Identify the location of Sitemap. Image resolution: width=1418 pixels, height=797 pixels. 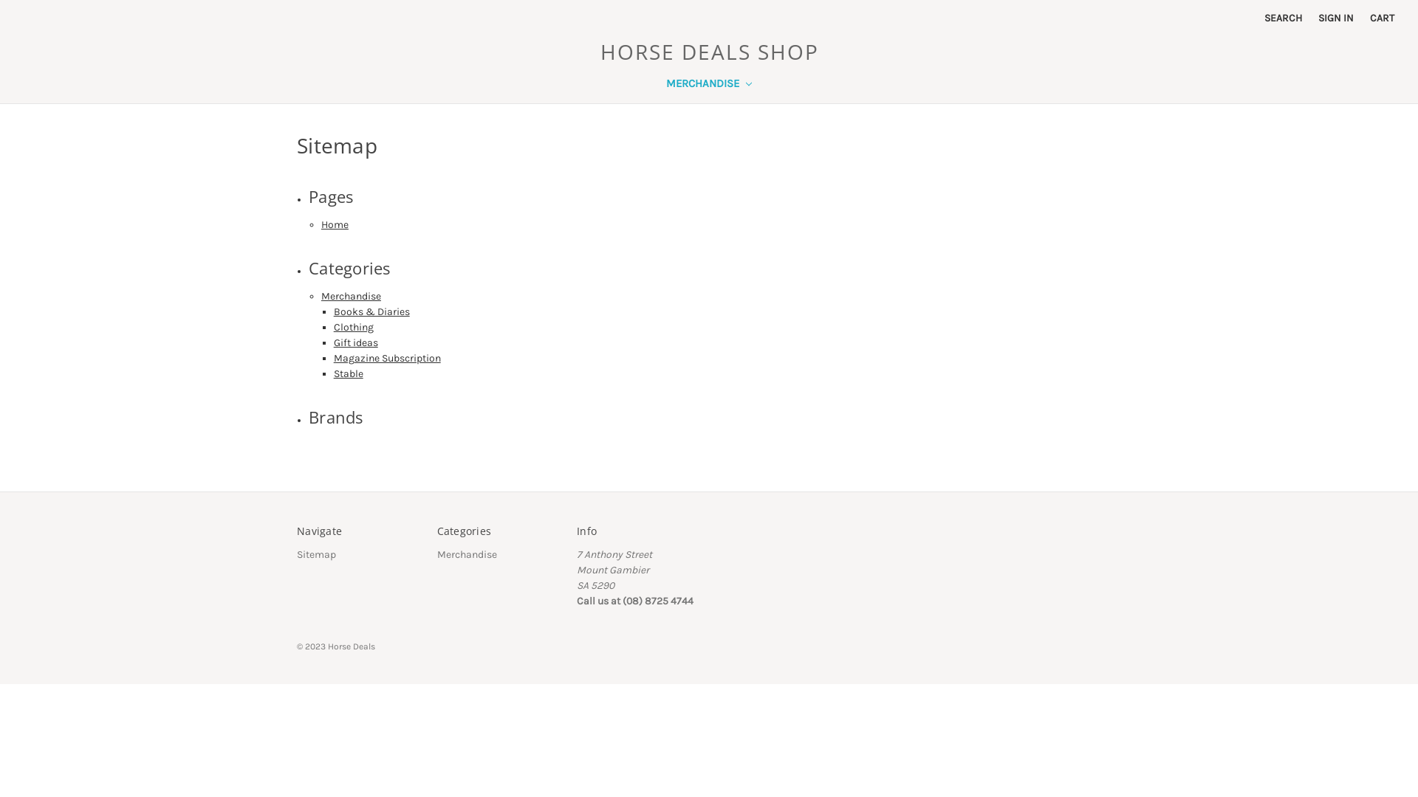
(316, 555).